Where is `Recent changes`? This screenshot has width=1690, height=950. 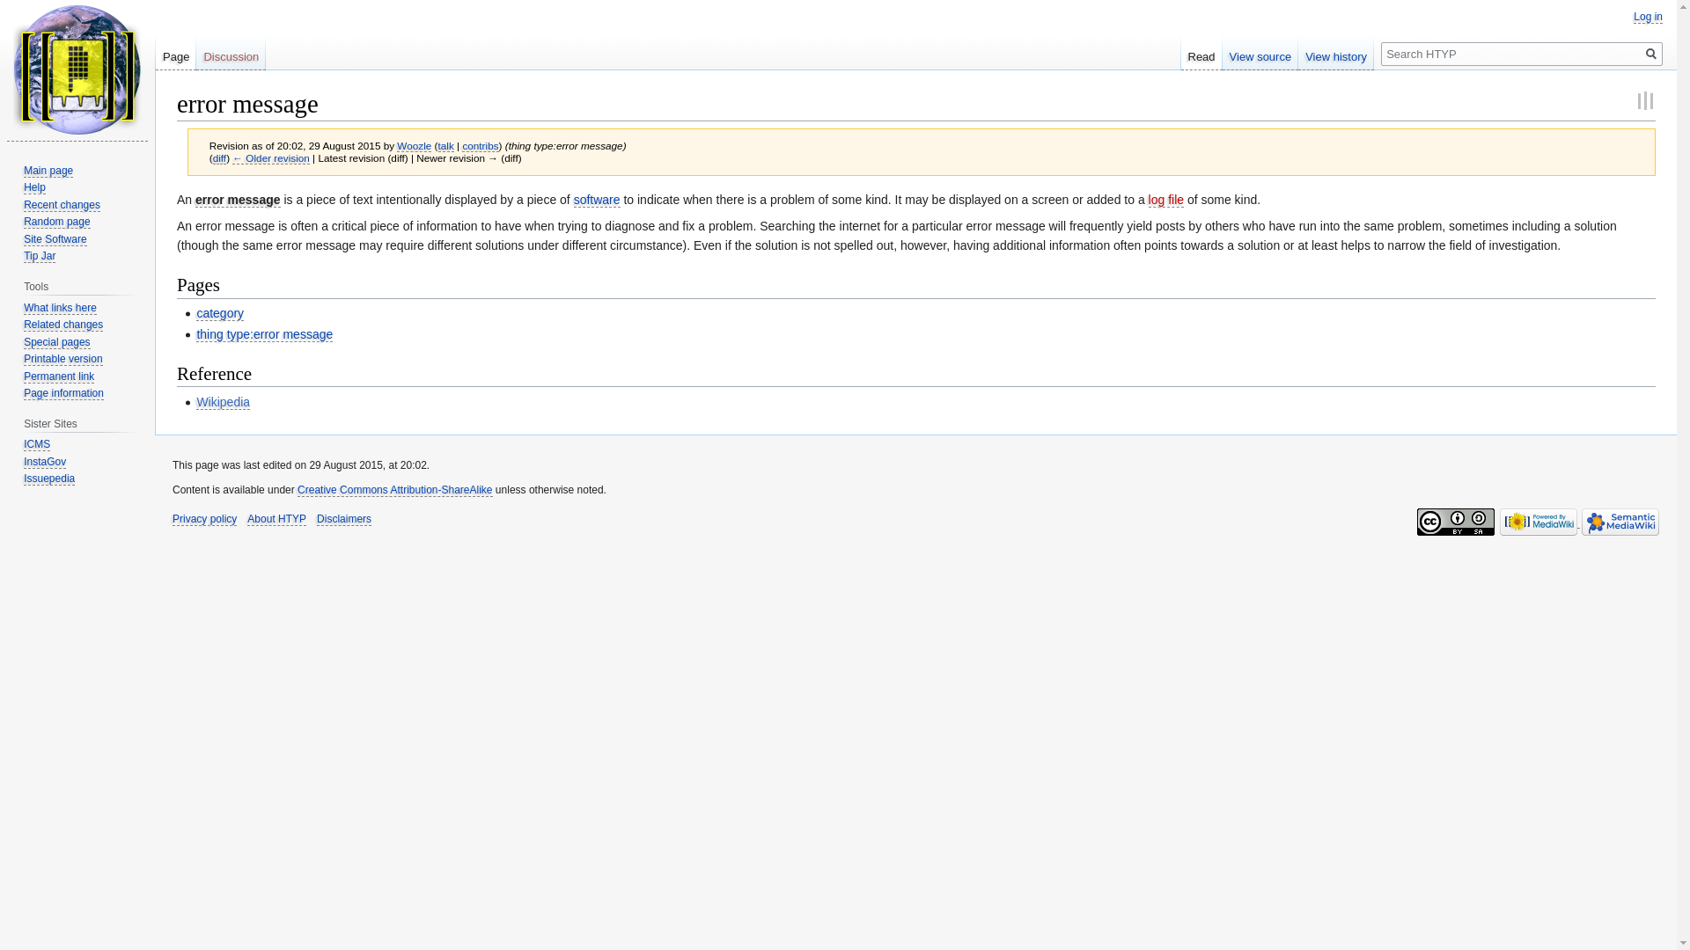
Recent changes is located at coordinates (62, 204).